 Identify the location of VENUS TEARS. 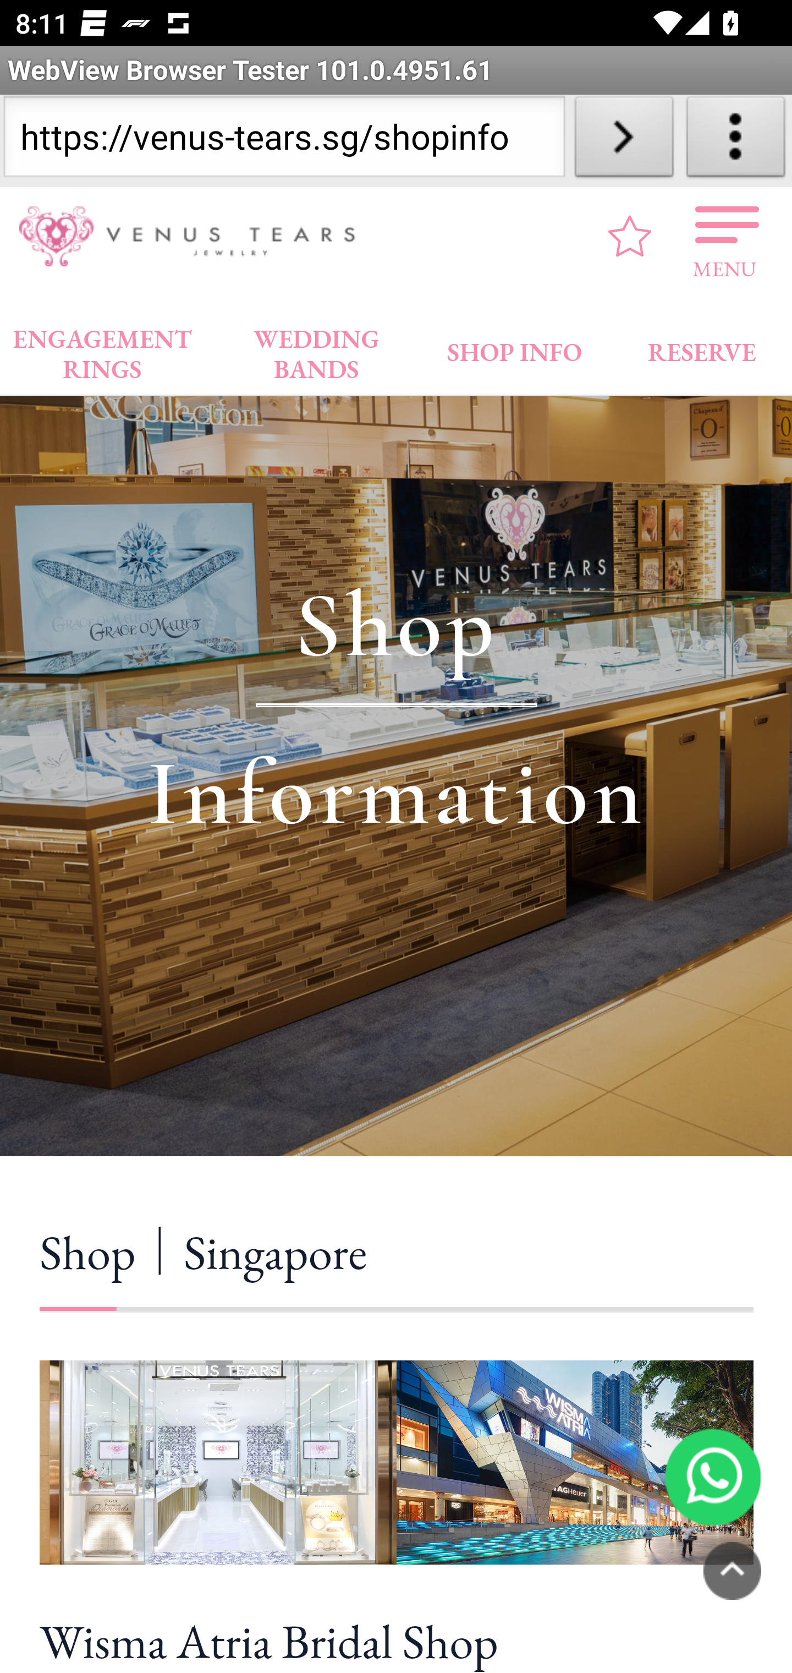
(194, 237).